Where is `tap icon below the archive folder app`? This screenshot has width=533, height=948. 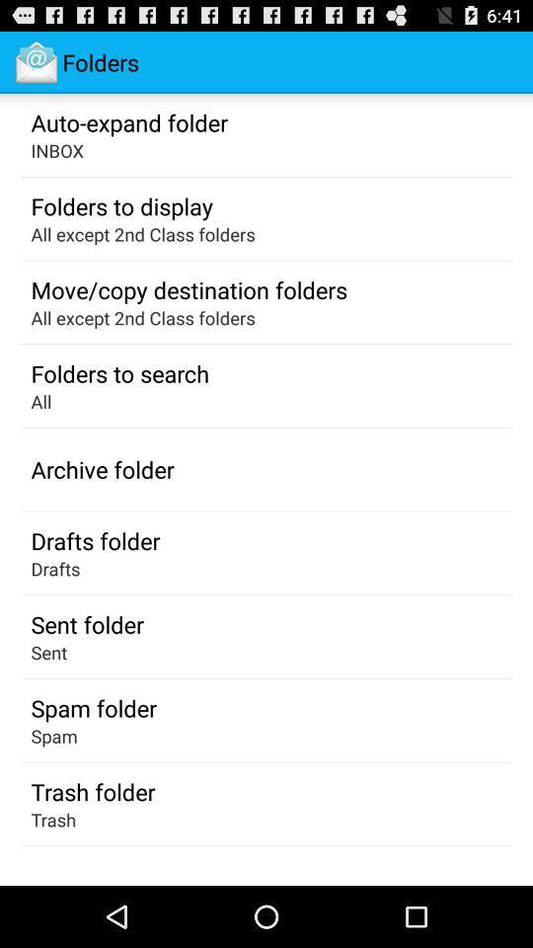 tap icon below the archive folder app is located at coordinates (95, 540).